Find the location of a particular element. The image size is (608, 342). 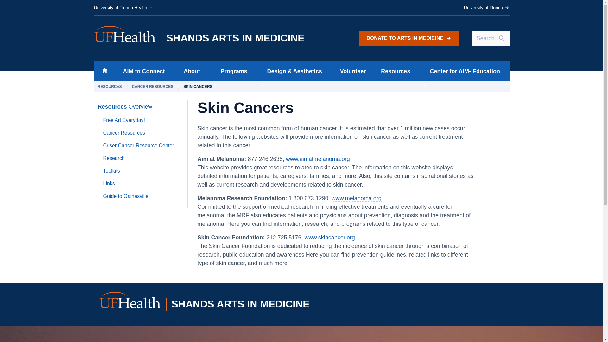

DONATE TO ARTS IN MEDICINE is located at coordinates (408, 38).